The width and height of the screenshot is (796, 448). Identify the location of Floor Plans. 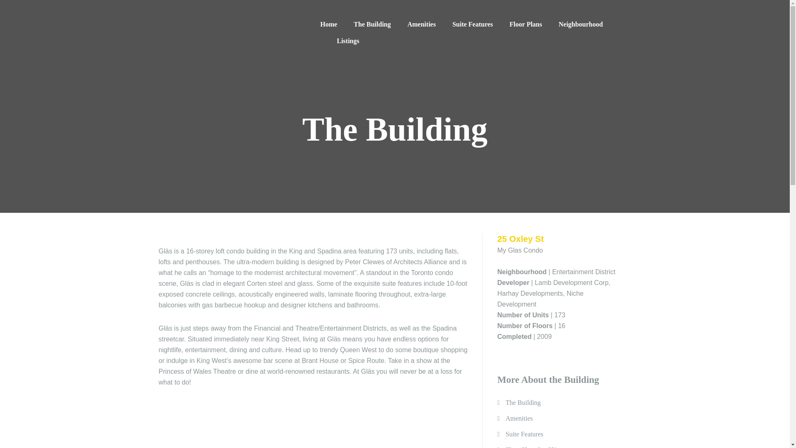
(526, 24).